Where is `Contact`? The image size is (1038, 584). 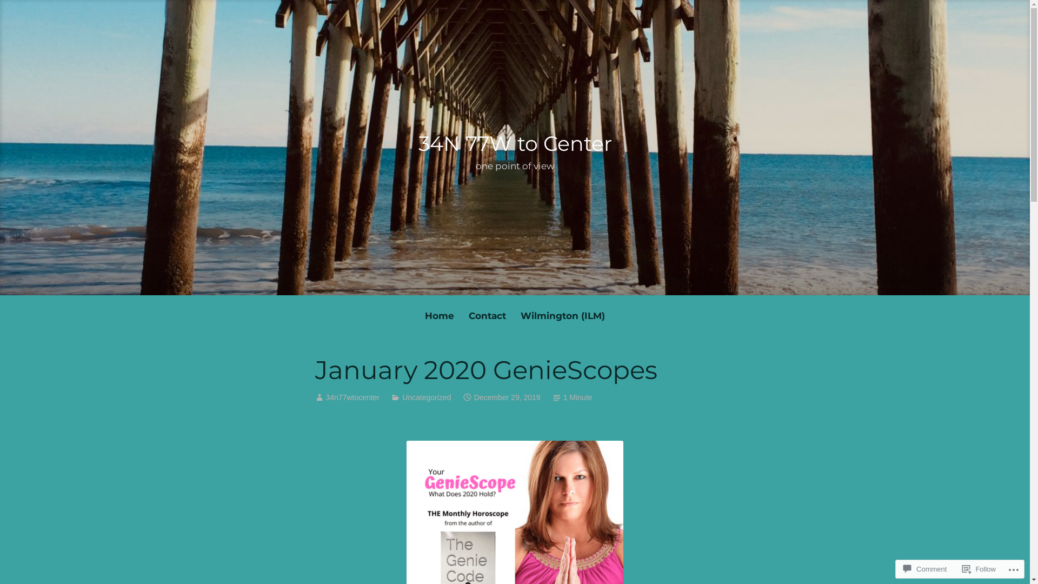
Contact is located at coordinates (487, 316).